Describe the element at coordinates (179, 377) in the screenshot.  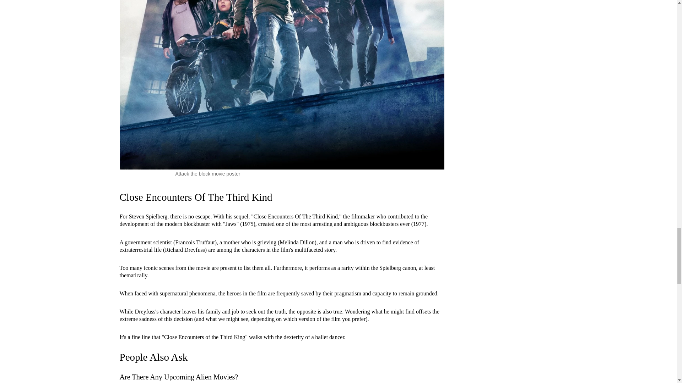
I see `Are There Any Upcoming Alien Movies?` at that location.